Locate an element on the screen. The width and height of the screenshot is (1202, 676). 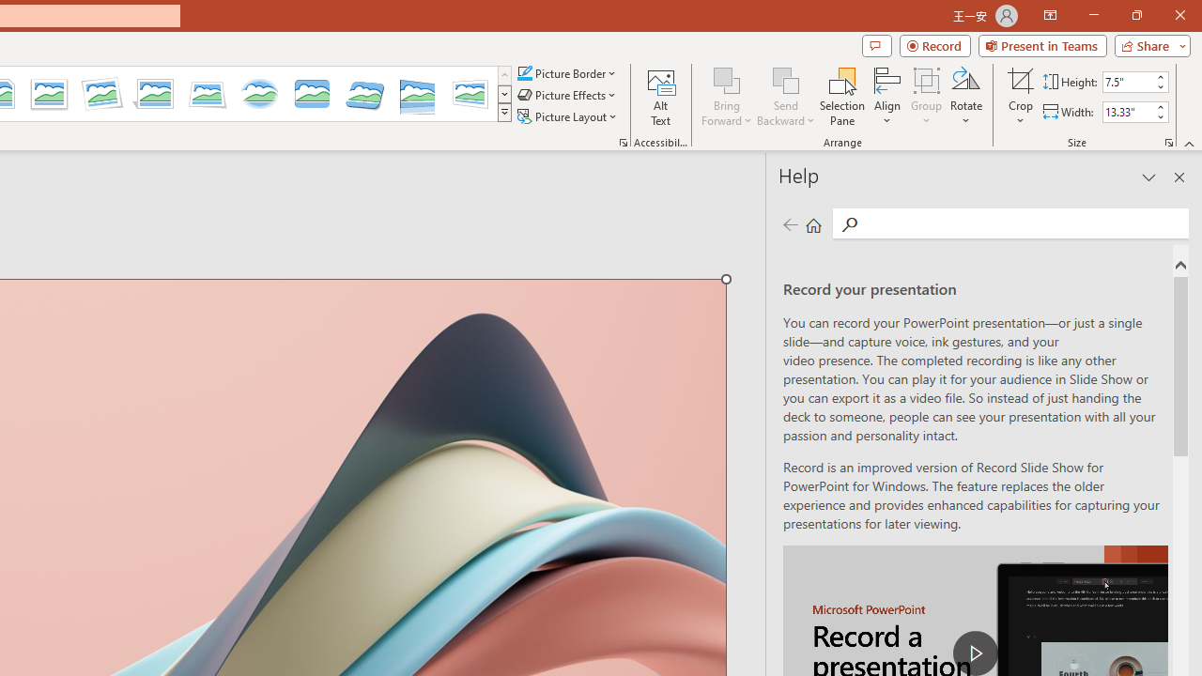
More Options is located at coordinates (1021, 114).